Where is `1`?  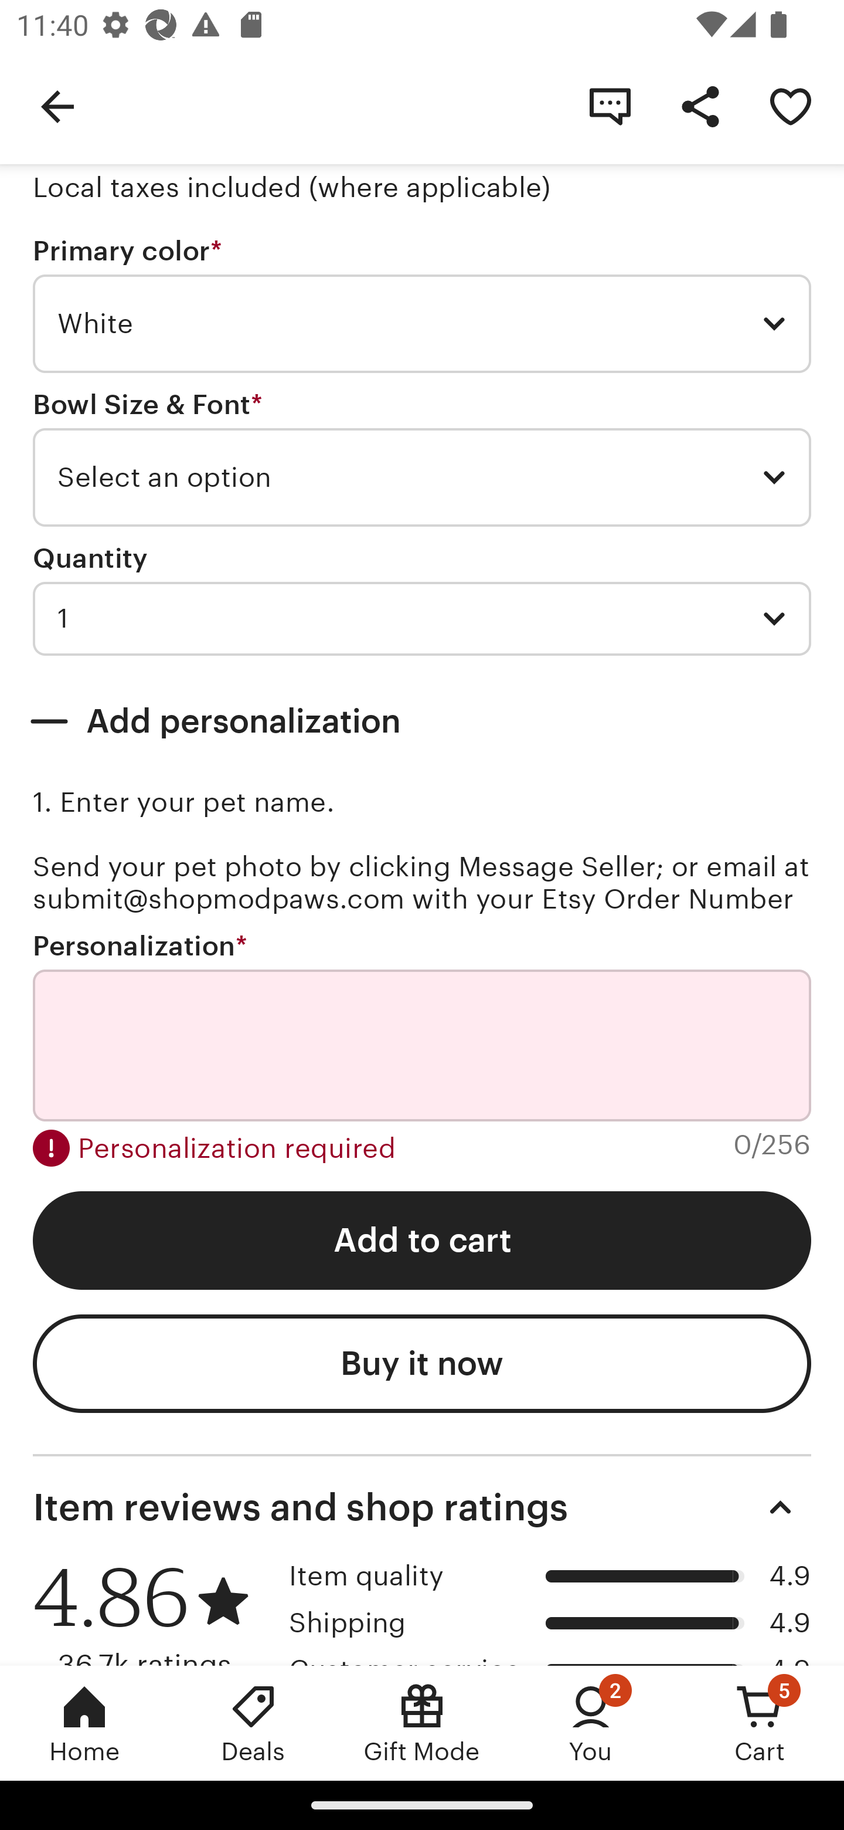 1 is located at coordinates (422, 618).